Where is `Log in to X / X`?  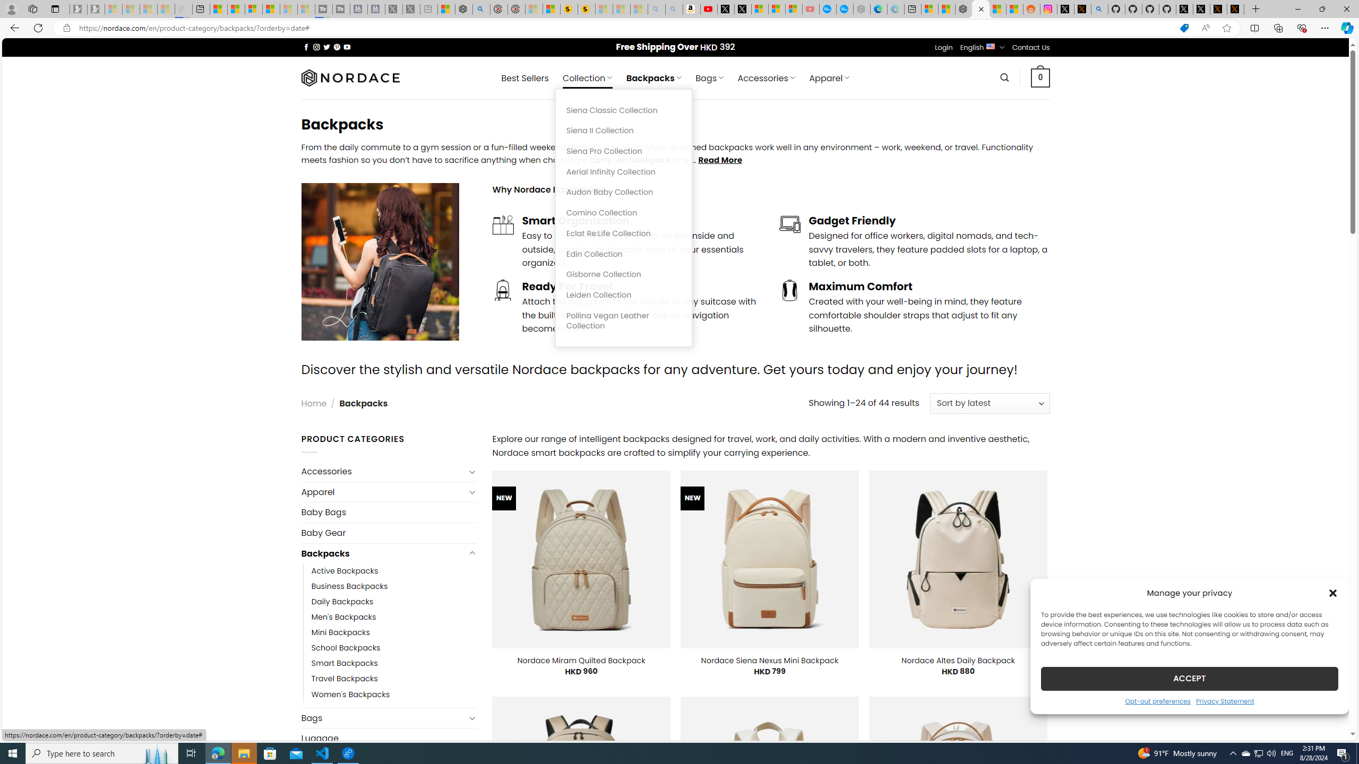 Log in to X / X is located at coordinates (1066, 9).